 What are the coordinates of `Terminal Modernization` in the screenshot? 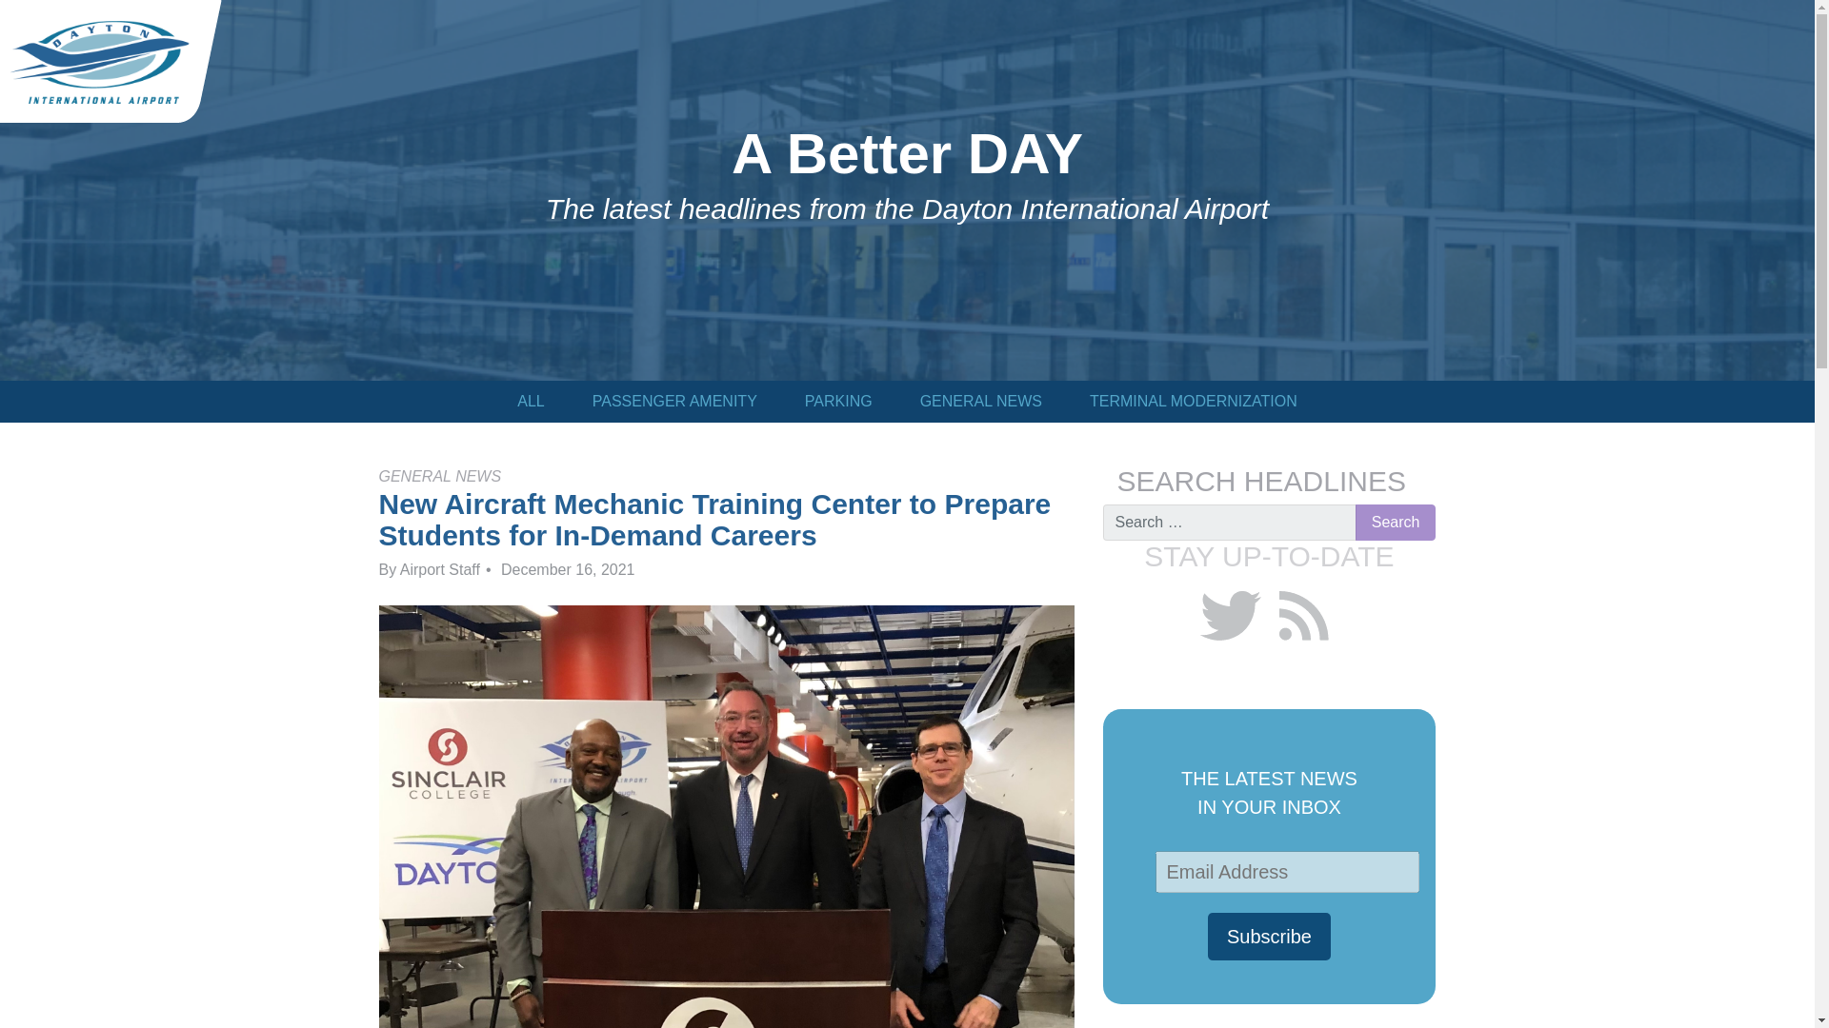 It's located at (1193, 401).